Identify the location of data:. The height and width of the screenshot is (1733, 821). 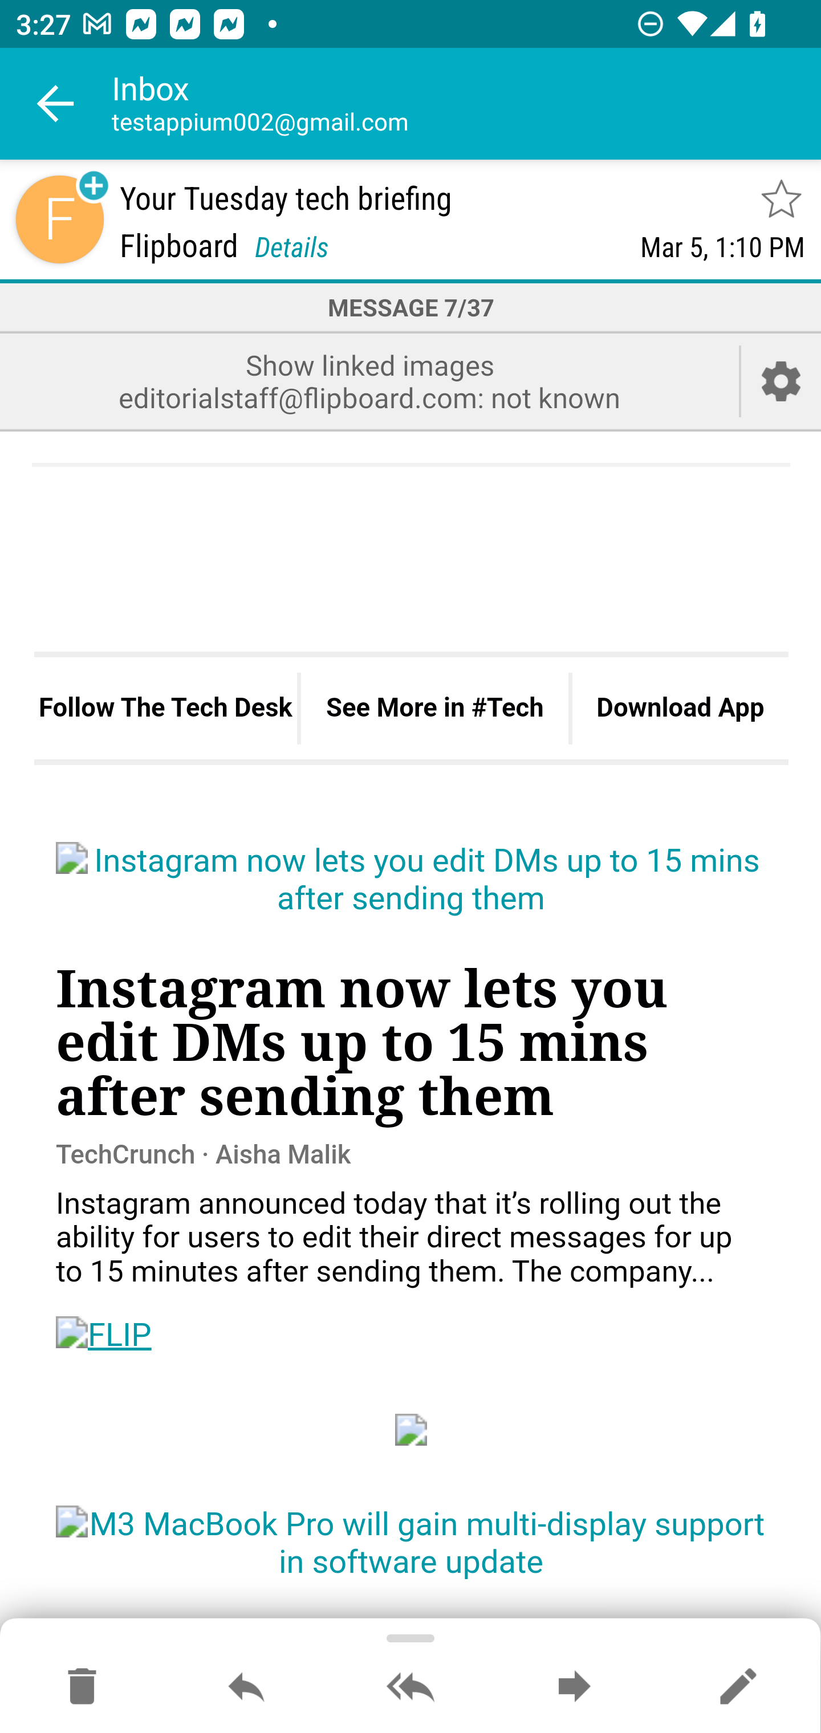
(412, 1430).